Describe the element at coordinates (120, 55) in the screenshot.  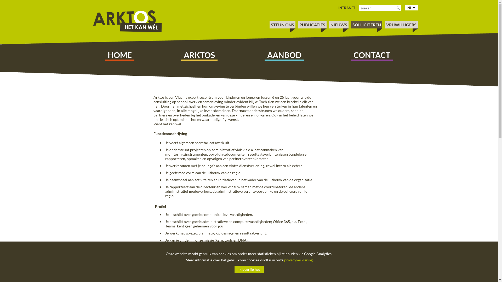
I see `HOME` at that location.